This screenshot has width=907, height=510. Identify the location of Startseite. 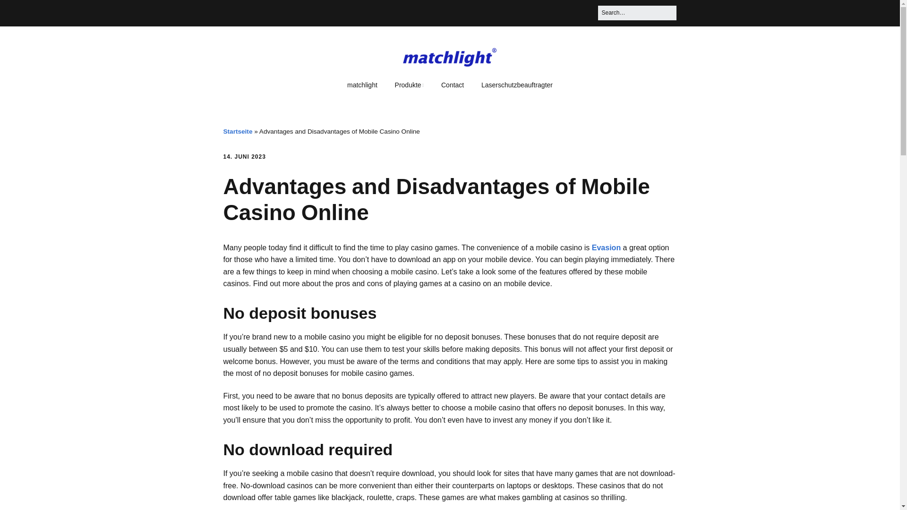
(237, 131).